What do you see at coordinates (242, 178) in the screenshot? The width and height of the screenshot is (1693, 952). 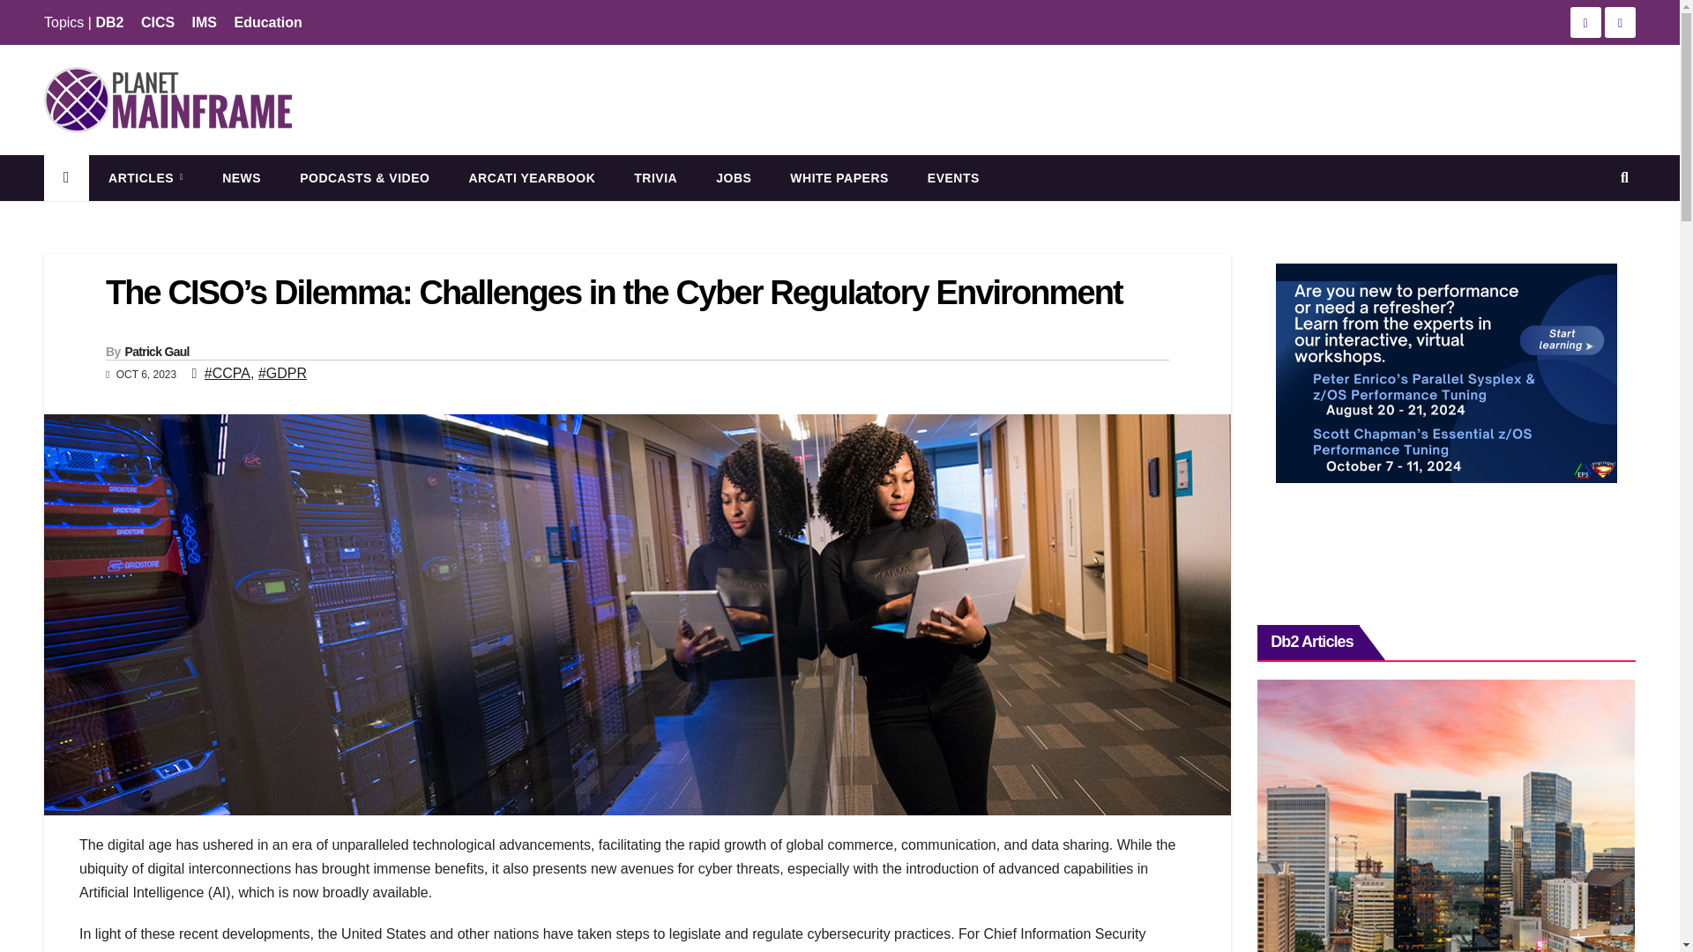 I see `News` at bounding box center [242, 178].